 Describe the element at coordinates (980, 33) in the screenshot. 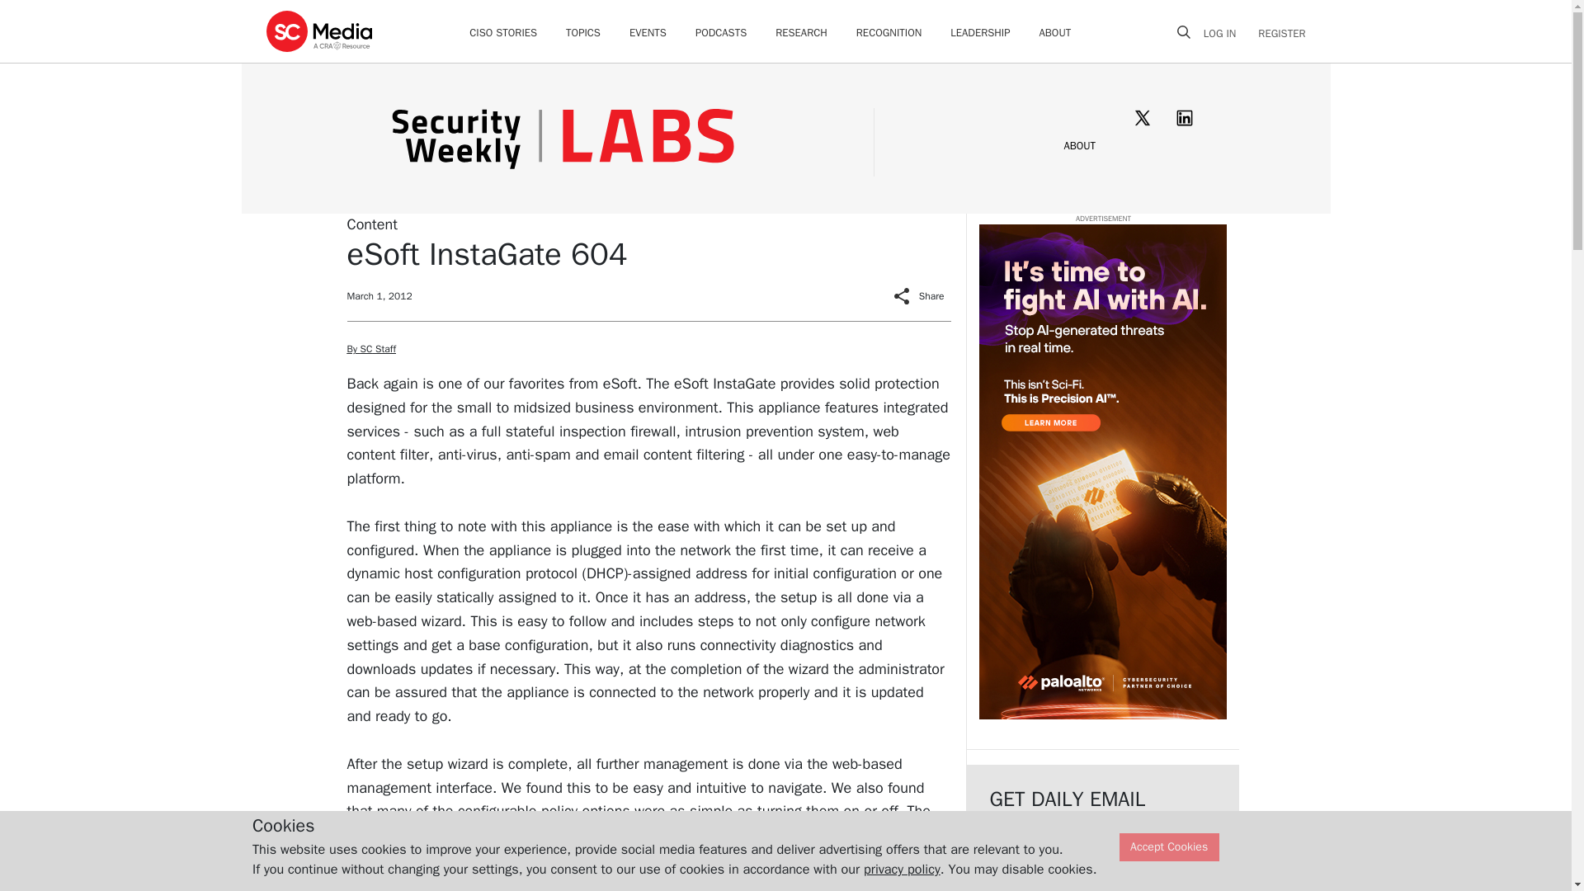

I see `LEADERSHIP` at that location.